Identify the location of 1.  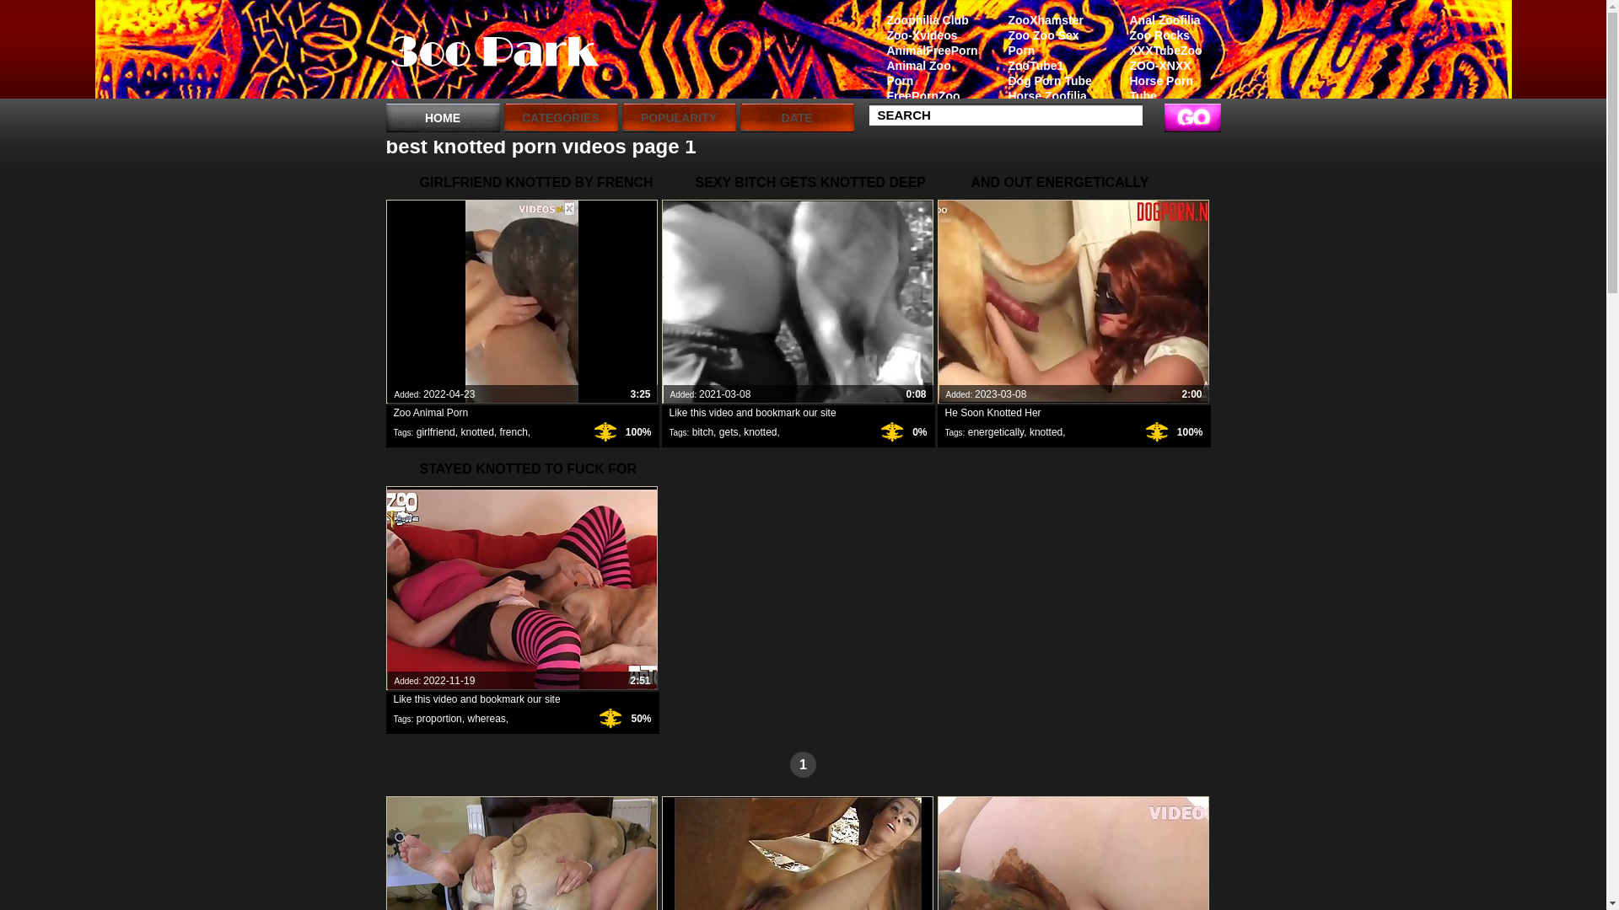
(803, 765).